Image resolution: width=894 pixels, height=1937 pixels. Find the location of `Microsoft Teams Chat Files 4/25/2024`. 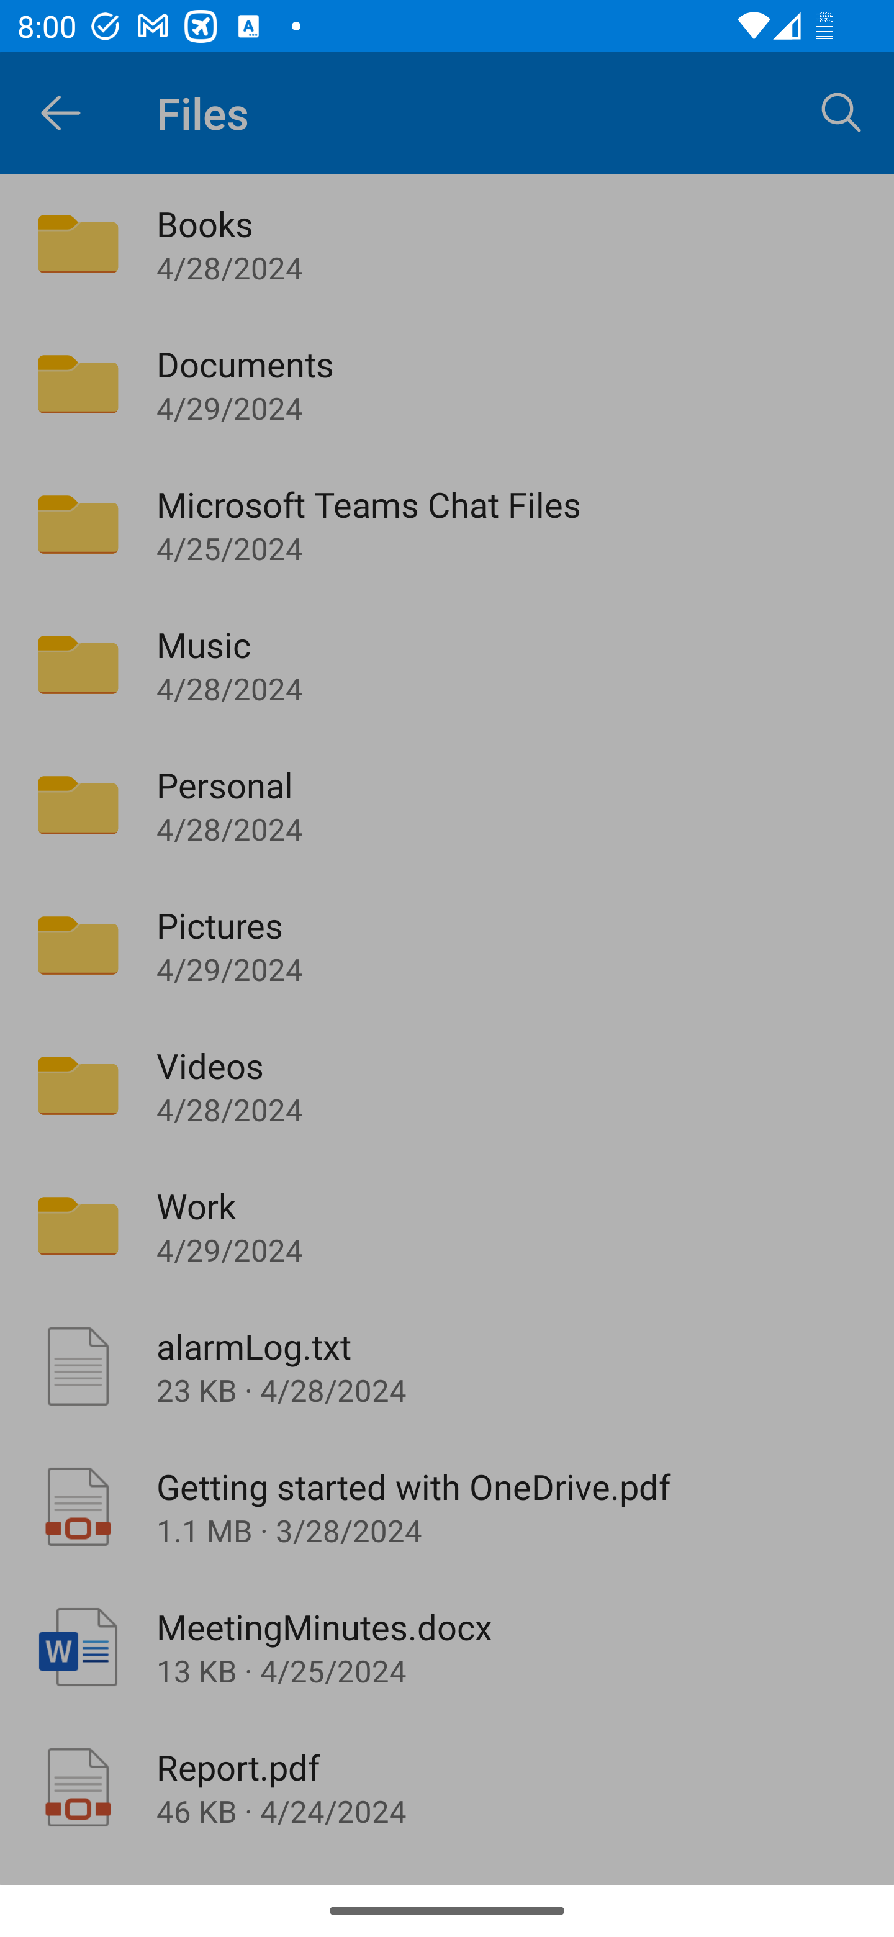

Microsoft Teams Chat Files 4/25/2024 is located at coordinates (447, 525).